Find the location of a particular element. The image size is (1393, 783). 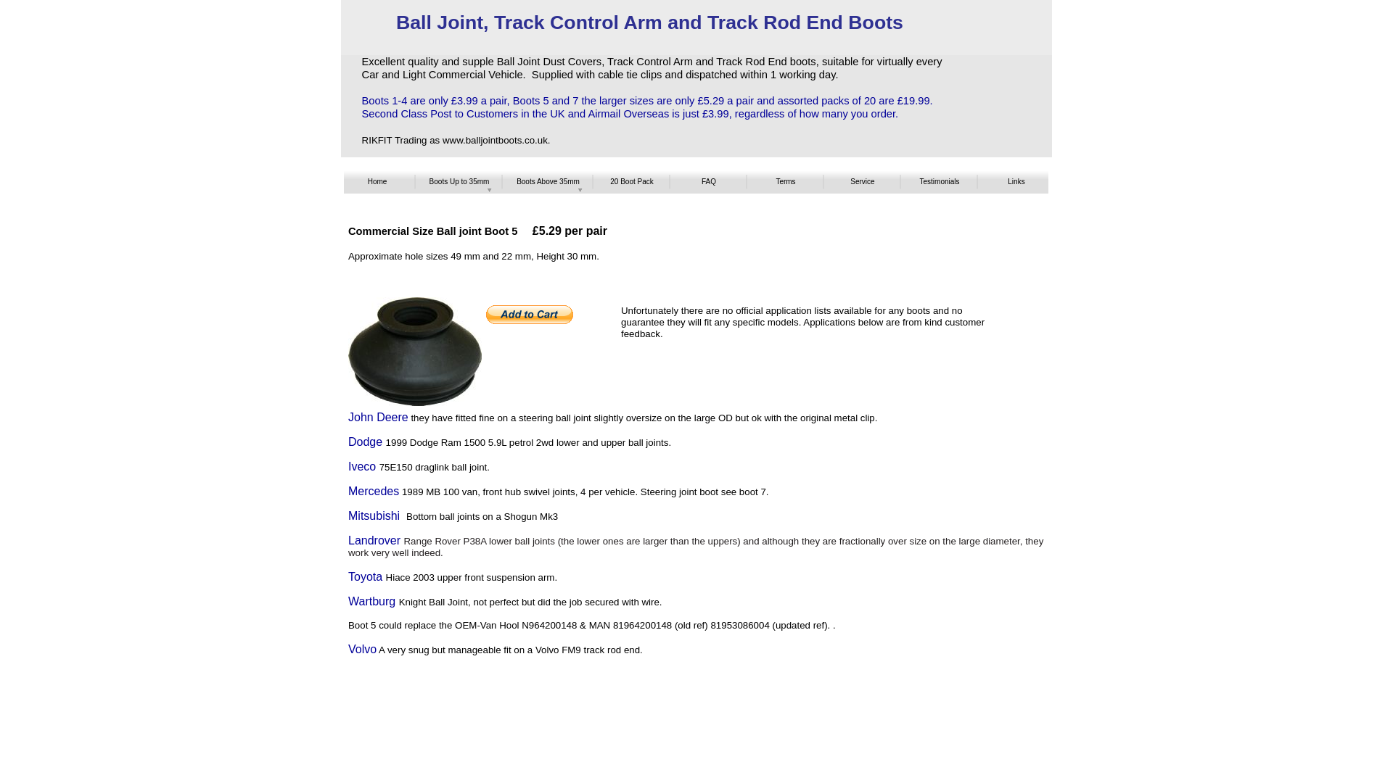

Frequently Asked Questions is located at coordinates (708, 181).